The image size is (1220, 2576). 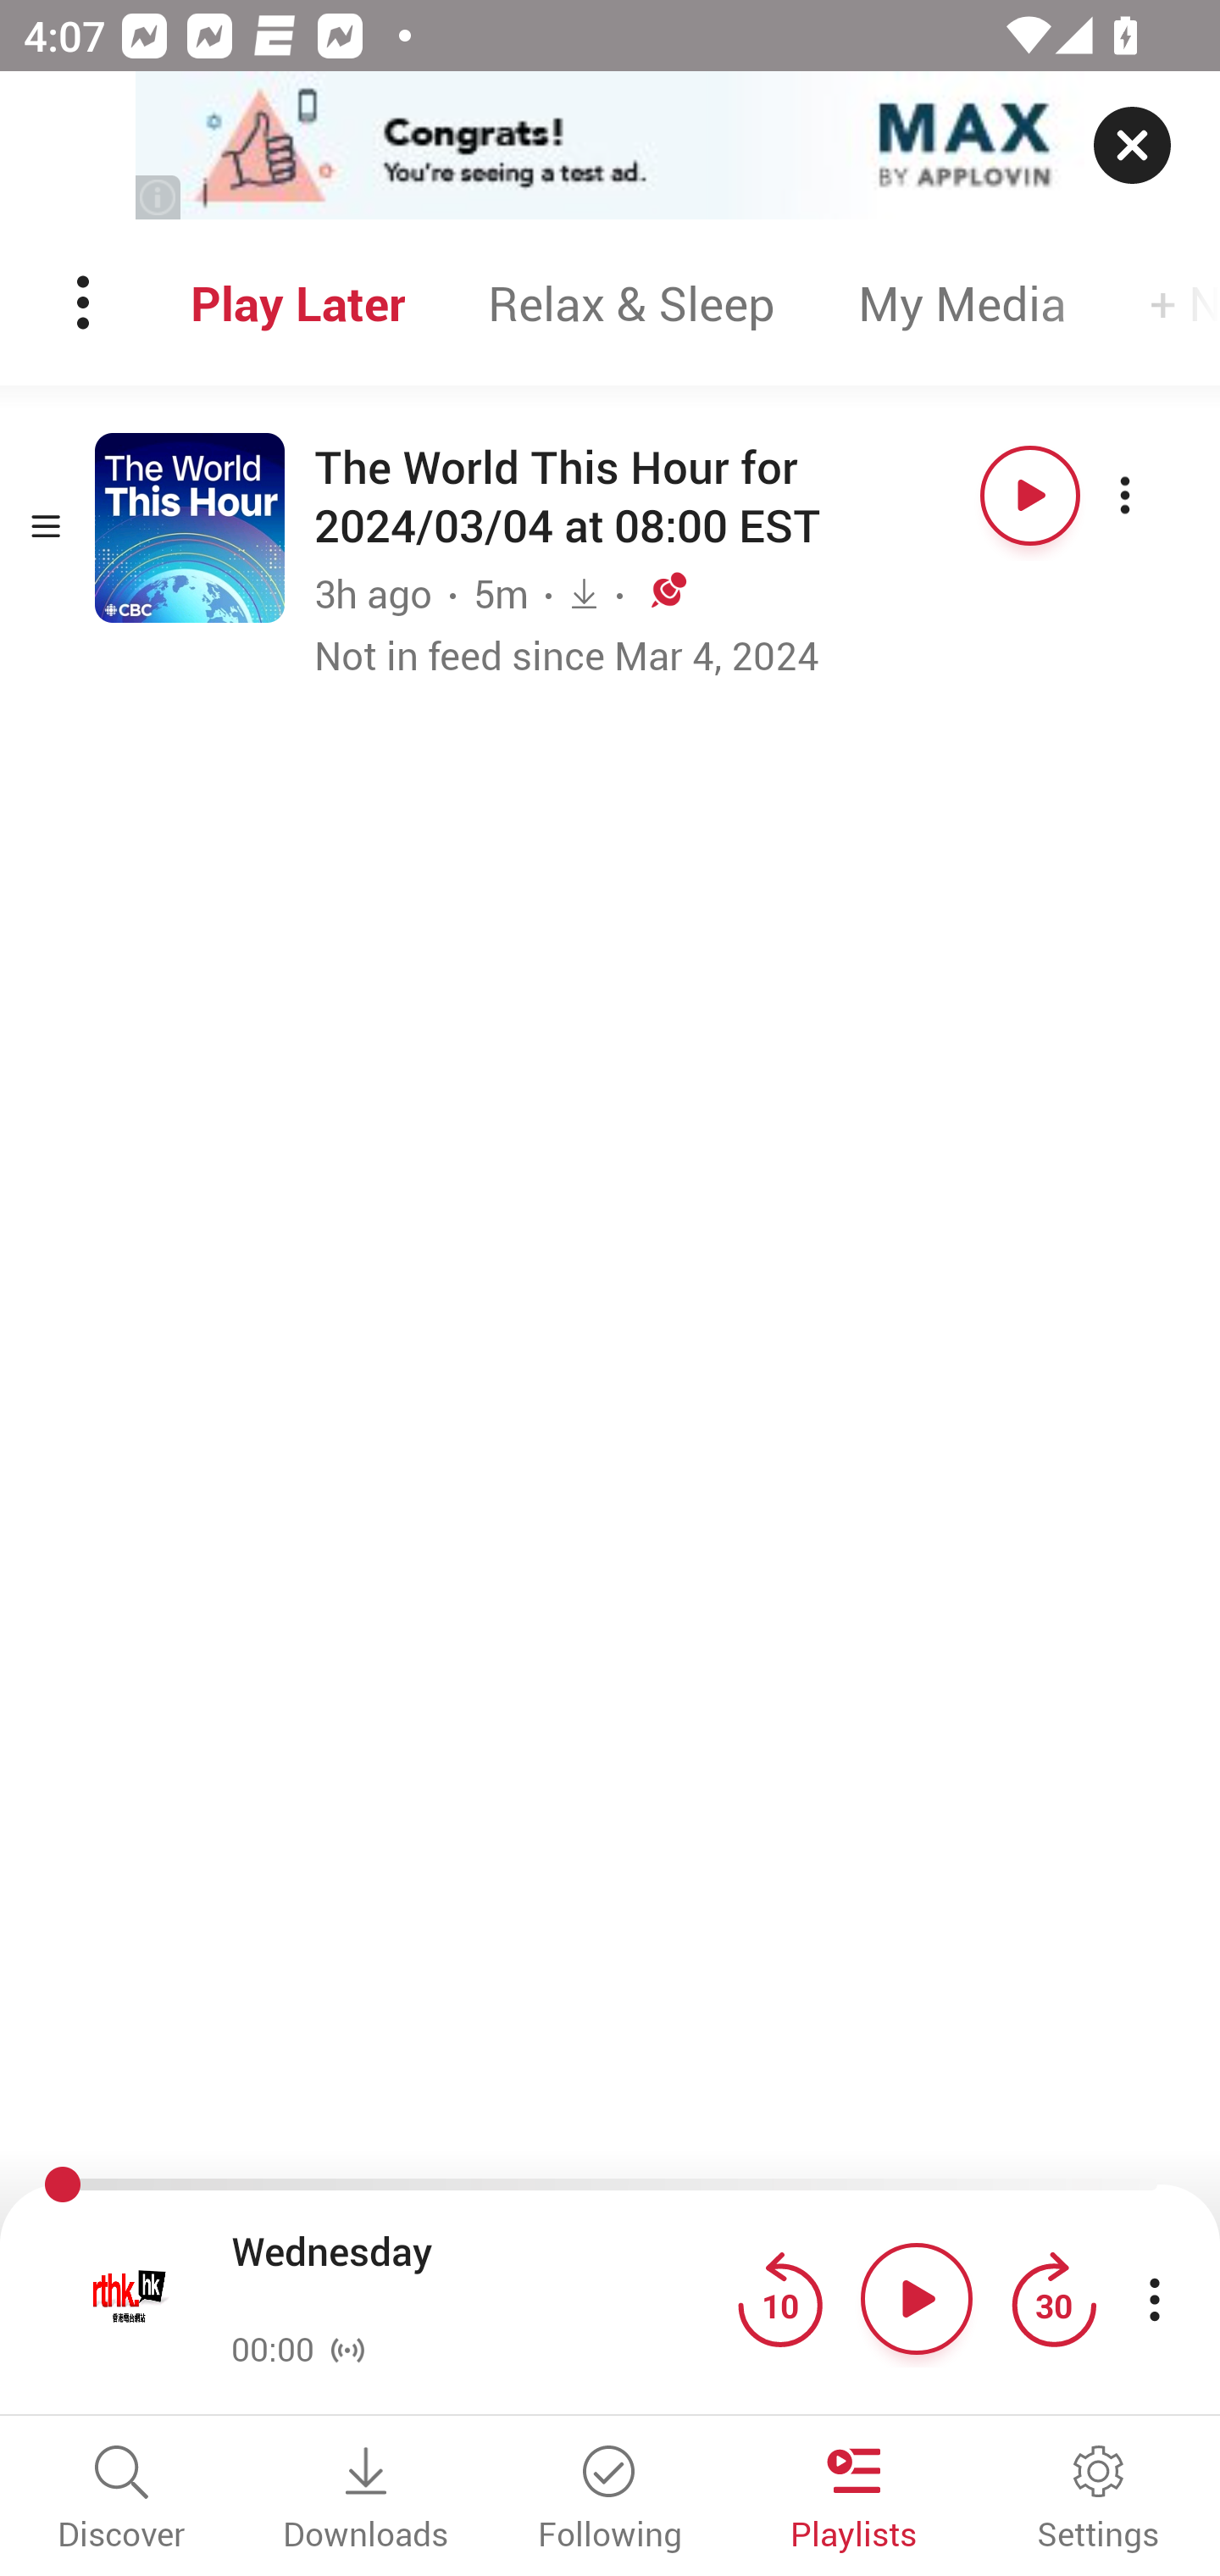 What do you see at coordinates (917, 2298) in the screenshot?
I see `Play button` at bounding box center [917, 2298].